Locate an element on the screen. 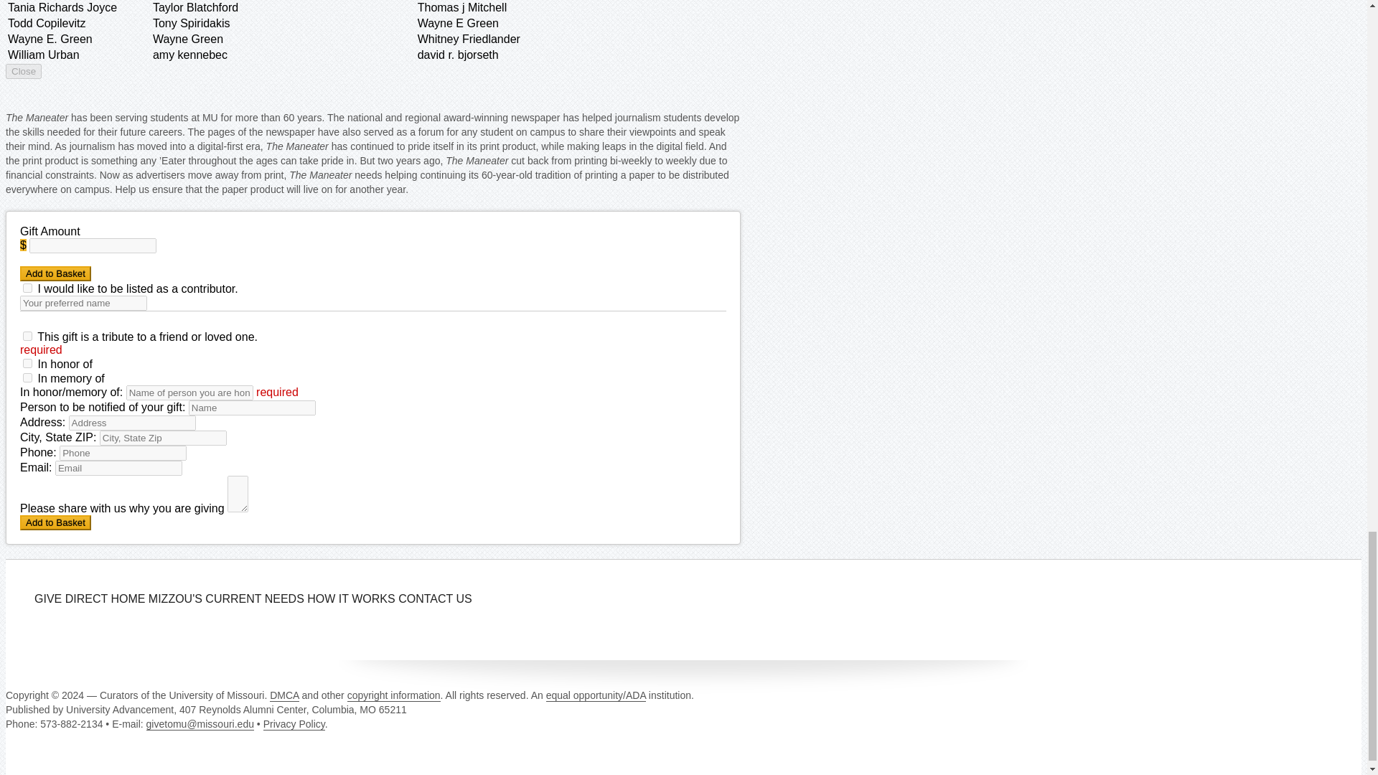 The width and height of the screenshot is (1378, 775). Add to Basket is located at coordinates (55, 274).